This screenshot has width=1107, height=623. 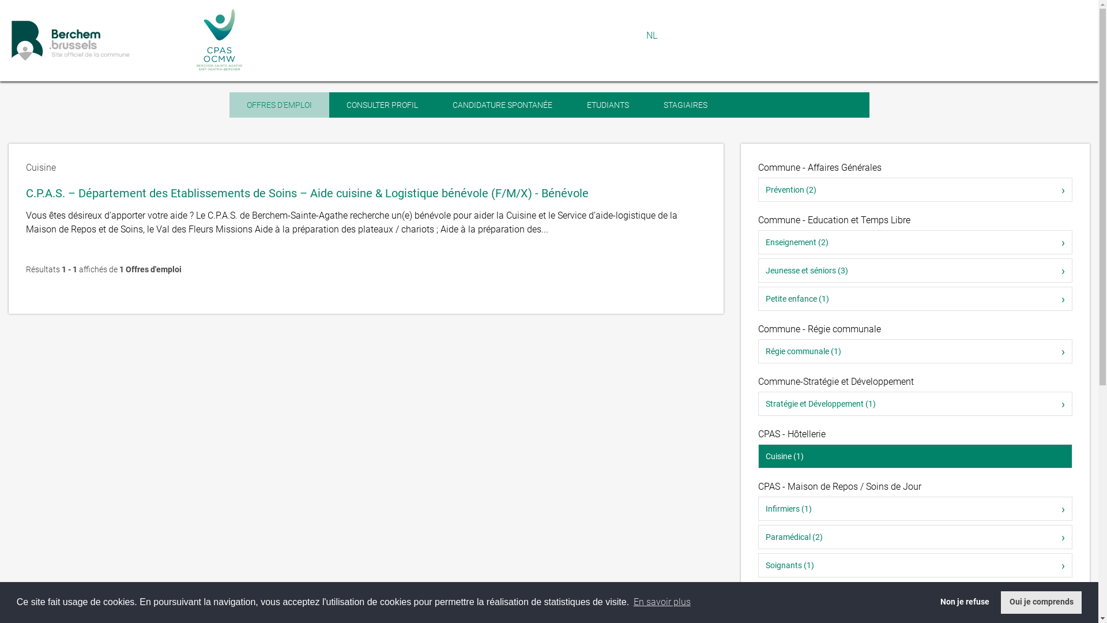 What do you see at coordinates (965, 602) in the screenshot?
I see `Non je refuse` at bounding box center [965, 602].